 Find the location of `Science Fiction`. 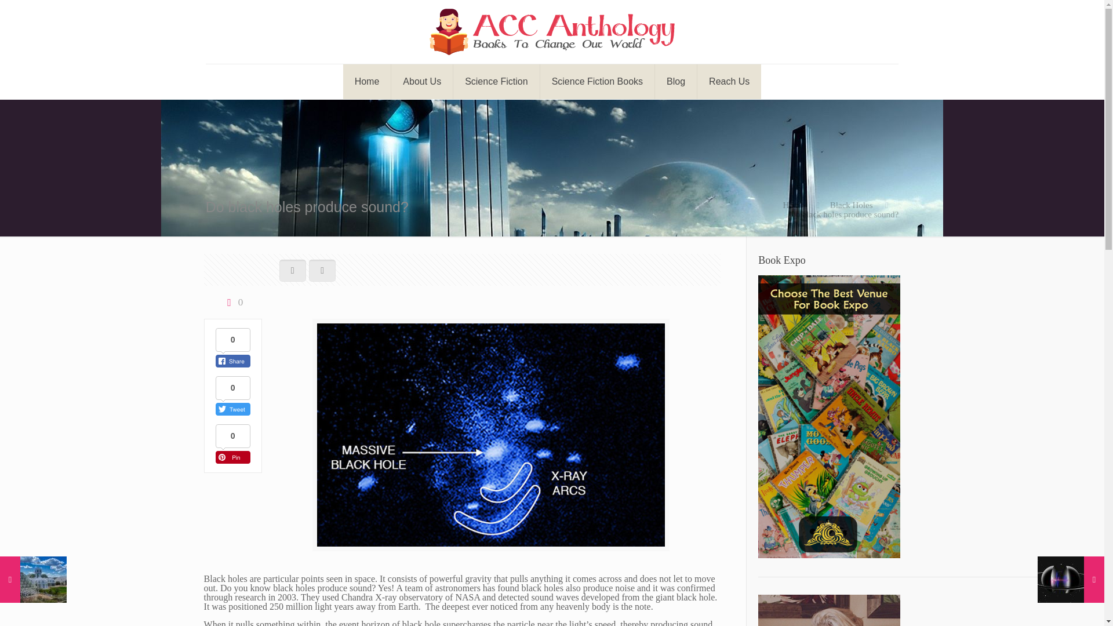

Science Fiction is located at coordinates (496, 81).